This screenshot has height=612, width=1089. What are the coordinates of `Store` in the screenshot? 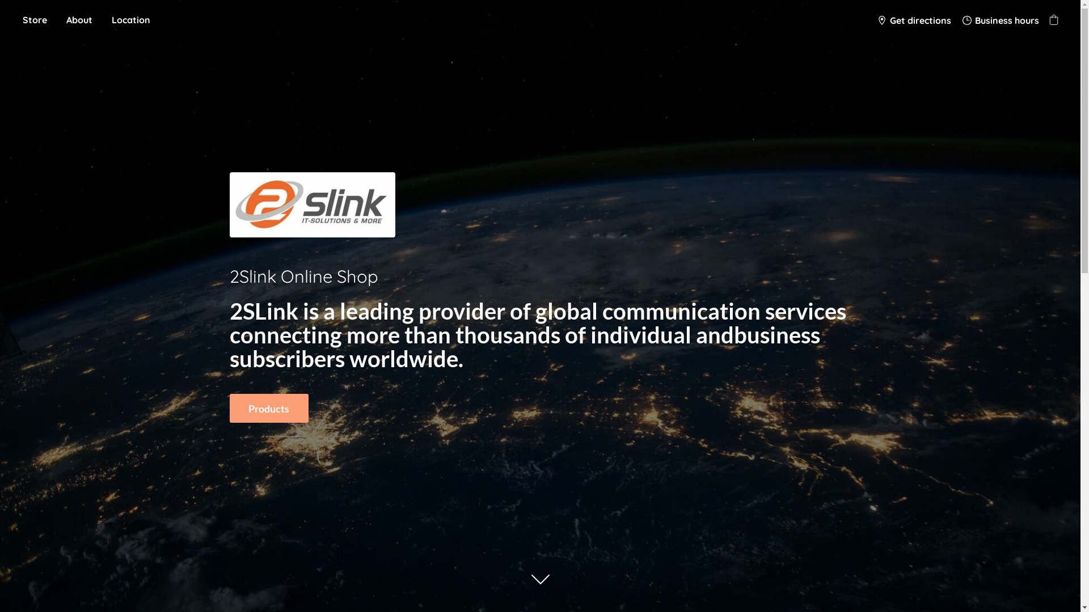 It's located at (35, 20).